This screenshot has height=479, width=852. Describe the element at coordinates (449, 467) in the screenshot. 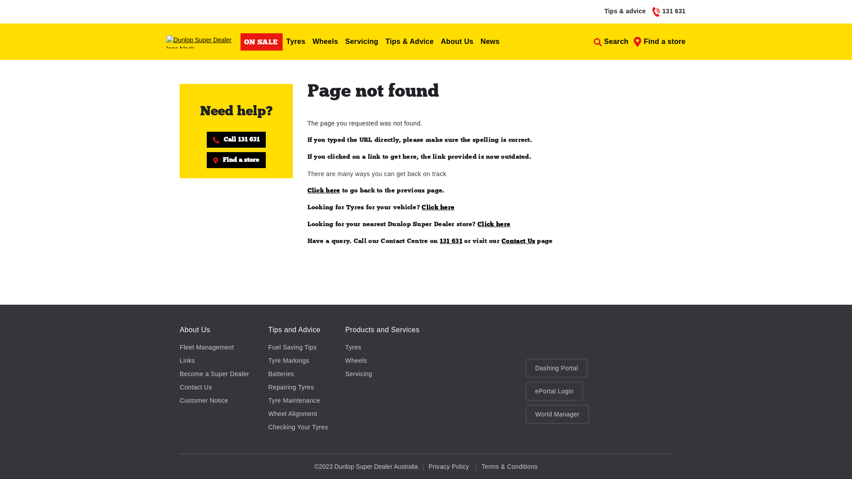

I see `Privacy Policy` at that location.